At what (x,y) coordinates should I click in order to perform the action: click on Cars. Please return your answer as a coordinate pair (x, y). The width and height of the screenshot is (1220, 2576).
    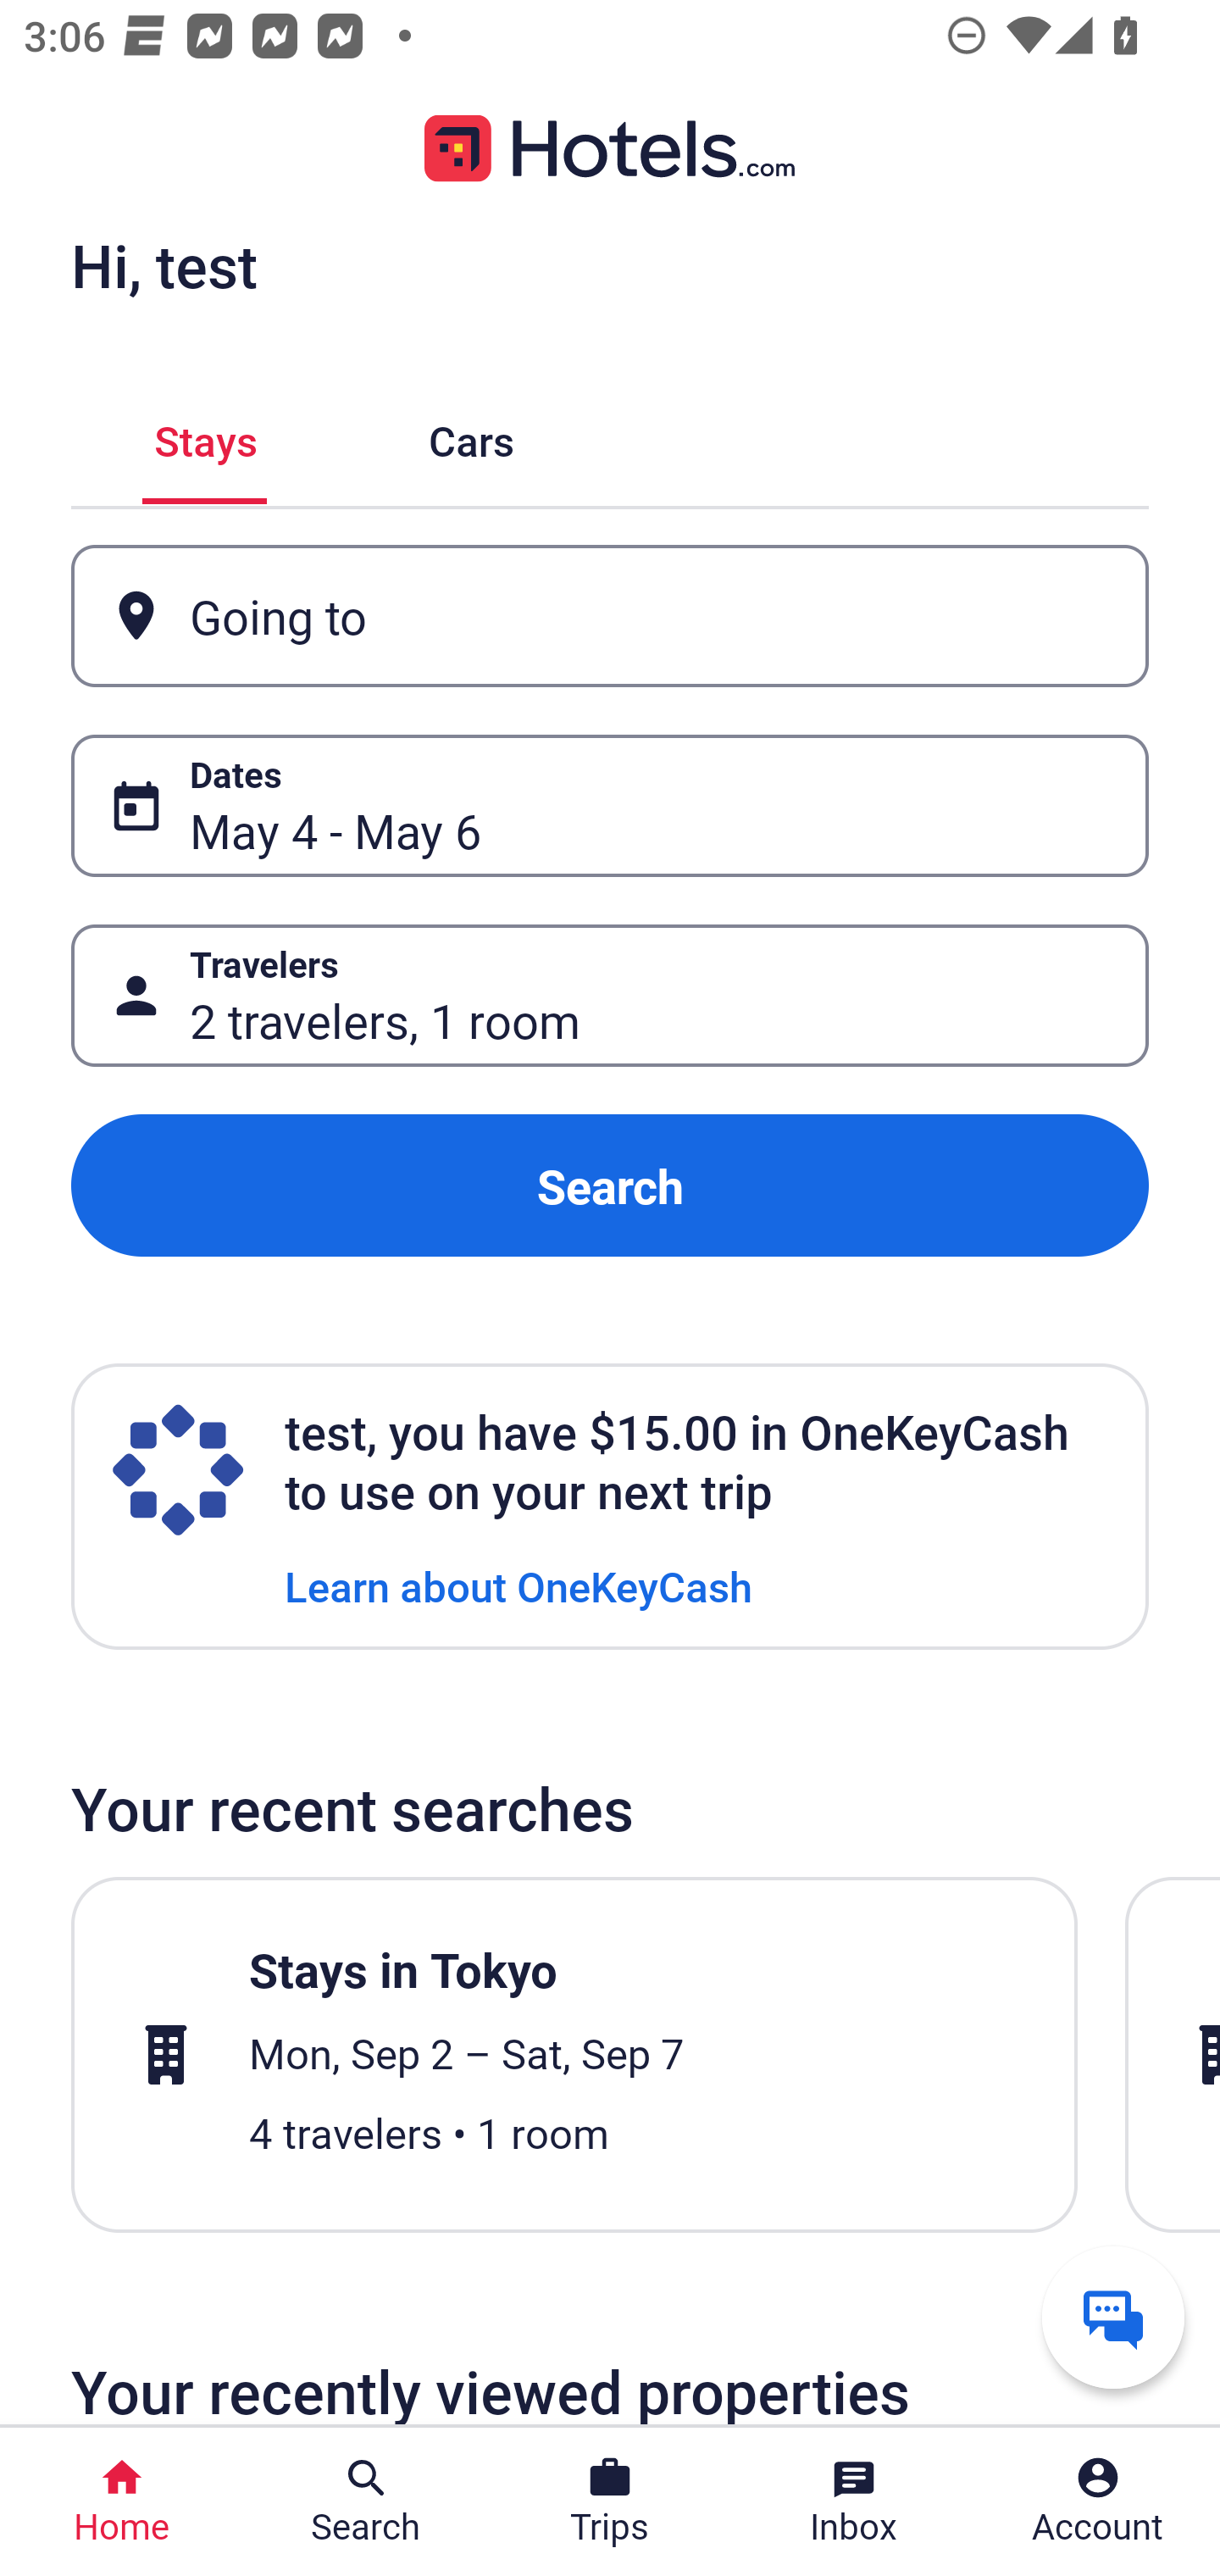
    Looking at the image, I should click on (471, 436).